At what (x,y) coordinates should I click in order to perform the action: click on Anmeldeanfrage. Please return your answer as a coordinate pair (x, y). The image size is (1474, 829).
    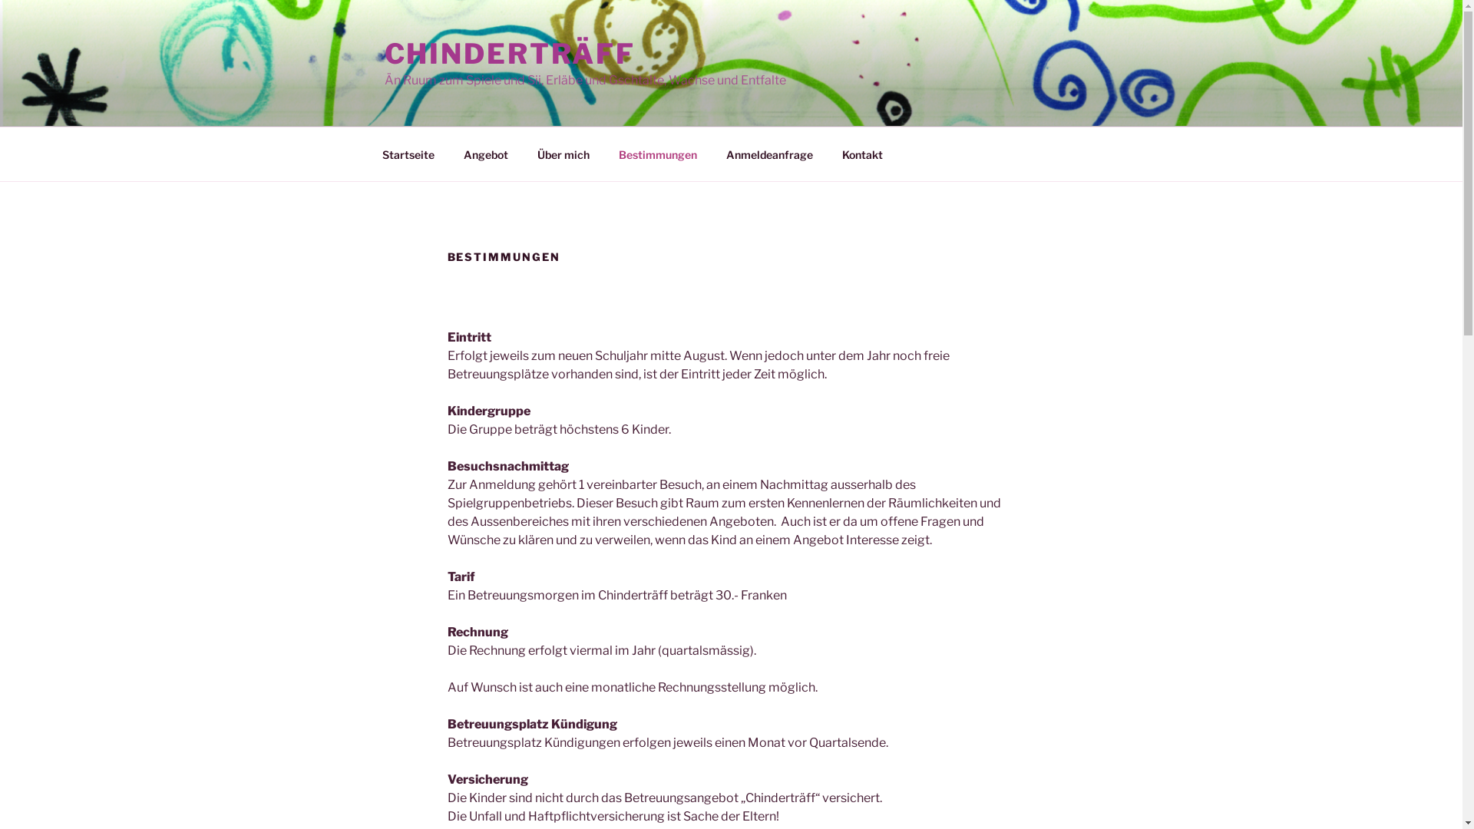
    Looking at the image, I should click on (769, 154).